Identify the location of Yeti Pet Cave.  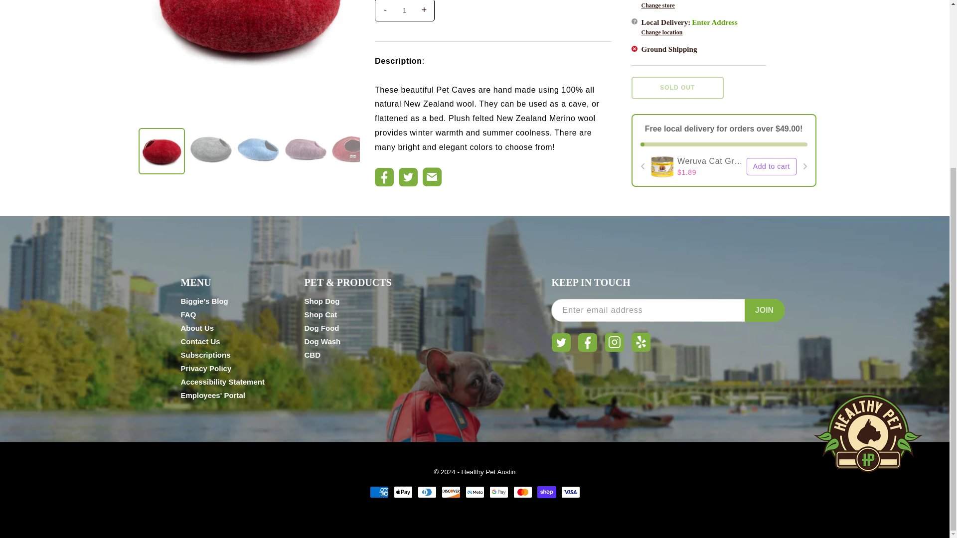
(161, 143).